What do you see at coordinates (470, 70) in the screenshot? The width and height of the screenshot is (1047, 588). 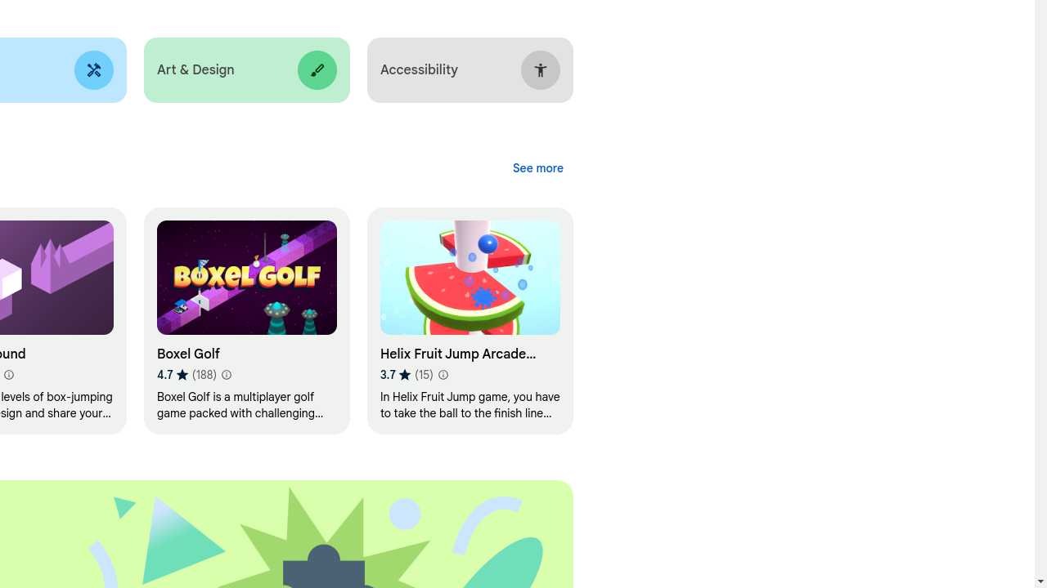 I see `Accessibility` at bounding box center [470, 70].